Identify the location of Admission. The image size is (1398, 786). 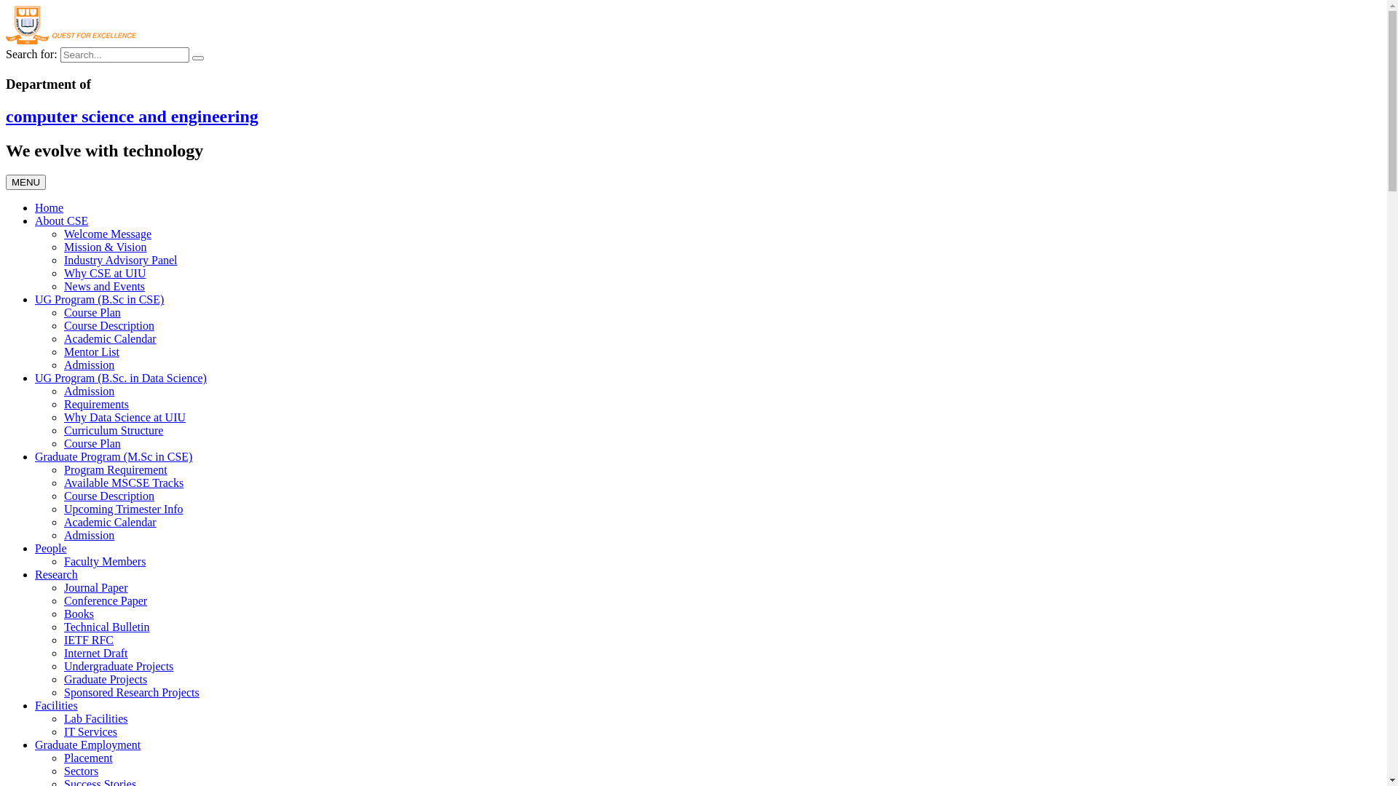
(89, 365).